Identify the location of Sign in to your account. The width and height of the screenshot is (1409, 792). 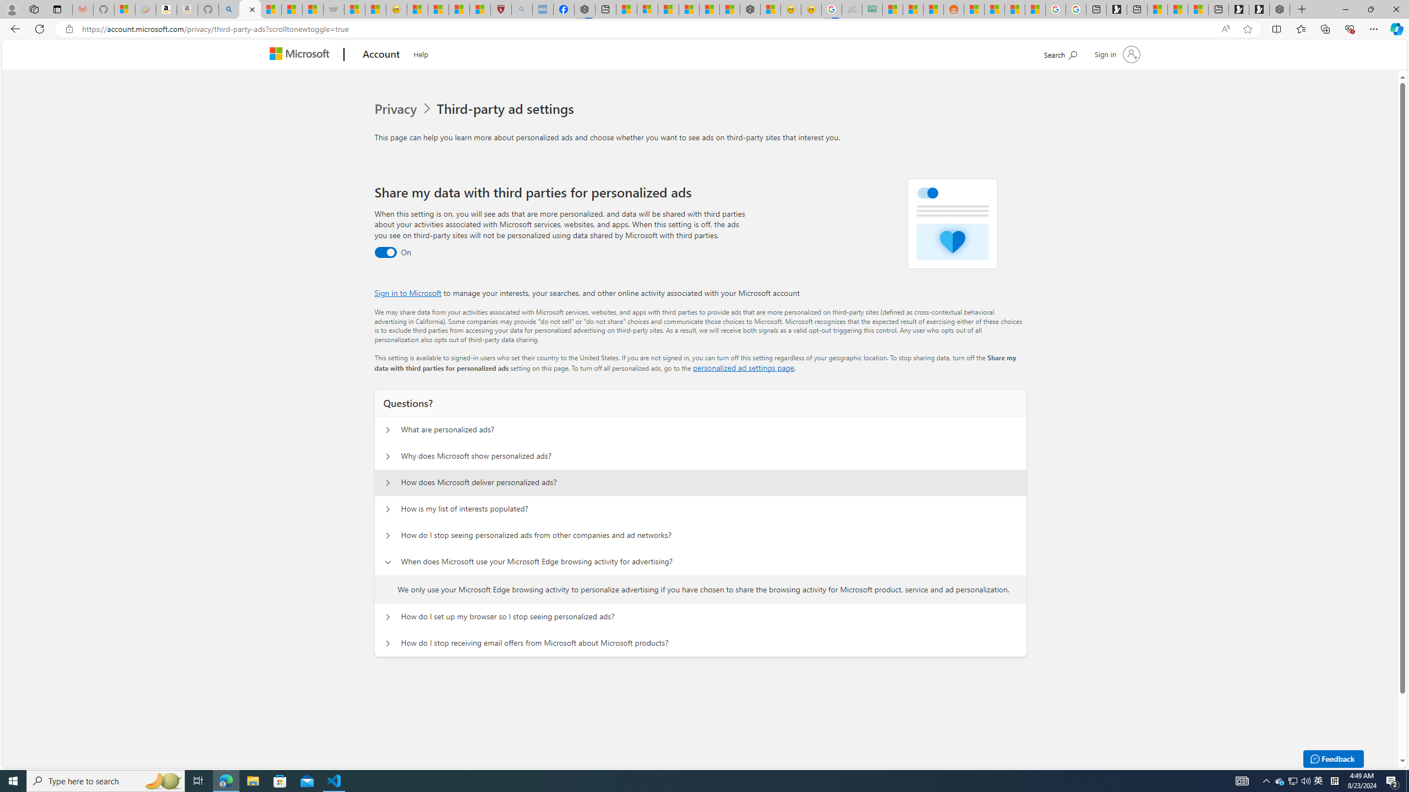
(1116, 54).